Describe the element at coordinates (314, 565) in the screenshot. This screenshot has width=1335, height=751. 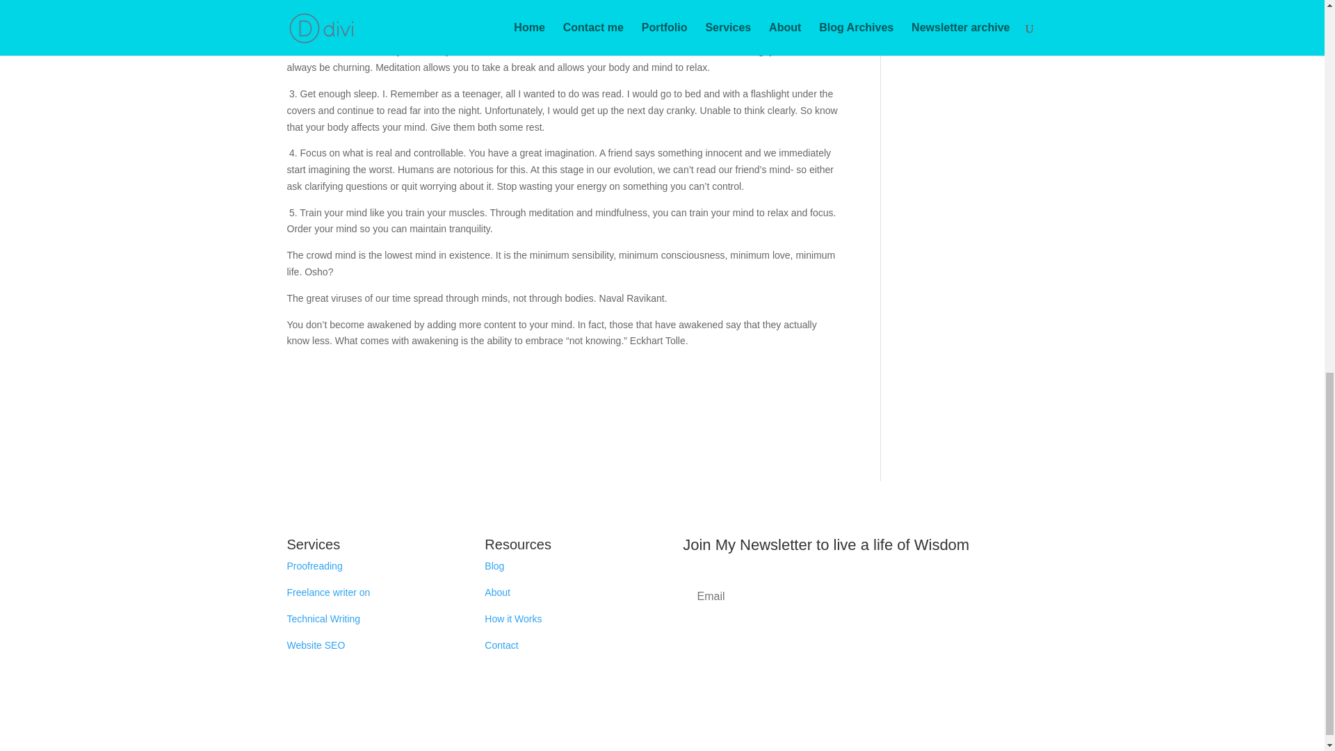
I see `Proofreading` at that location.